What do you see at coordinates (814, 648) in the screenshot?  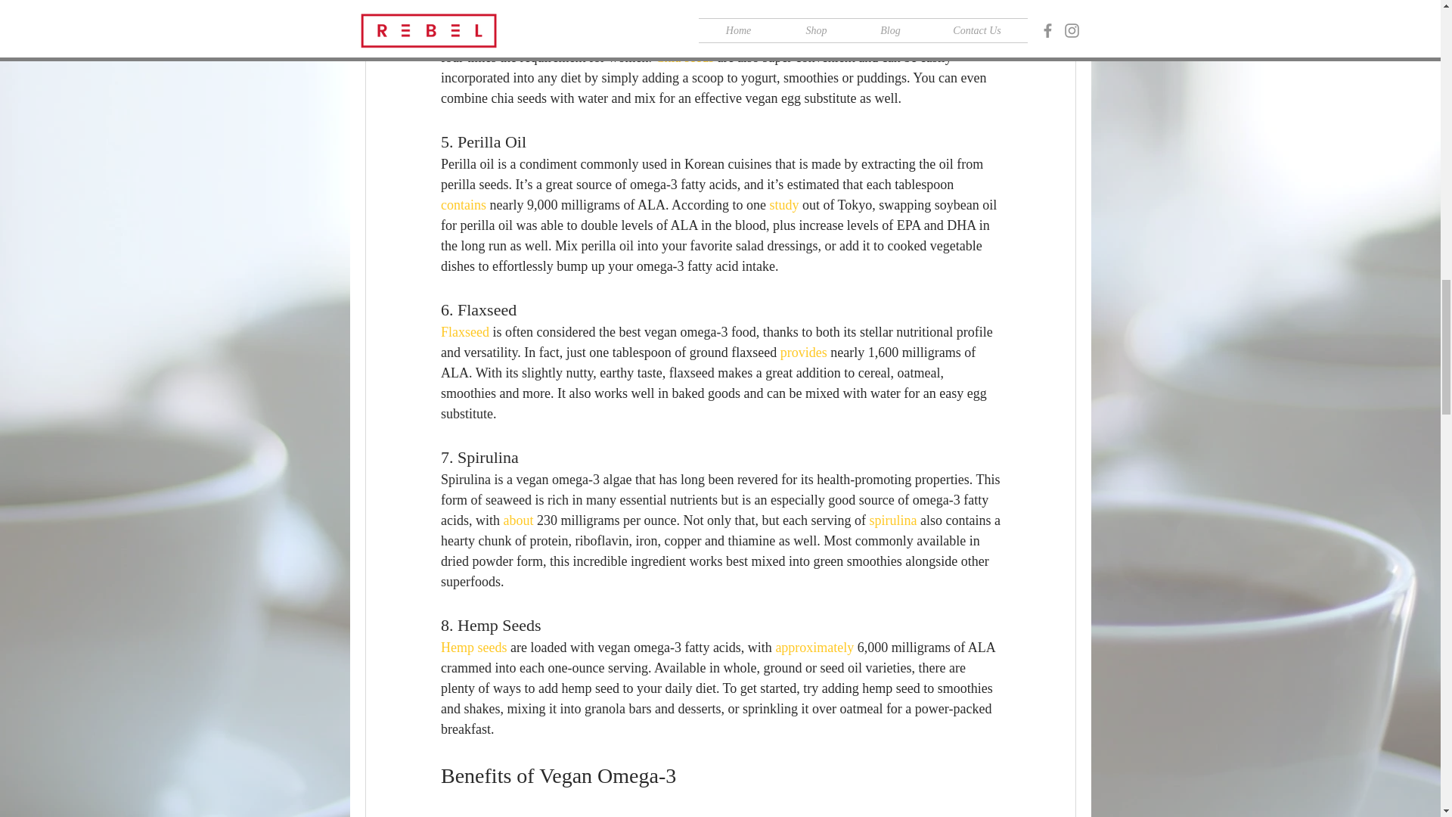 I see `approximately` at bounding box center [814, 648].